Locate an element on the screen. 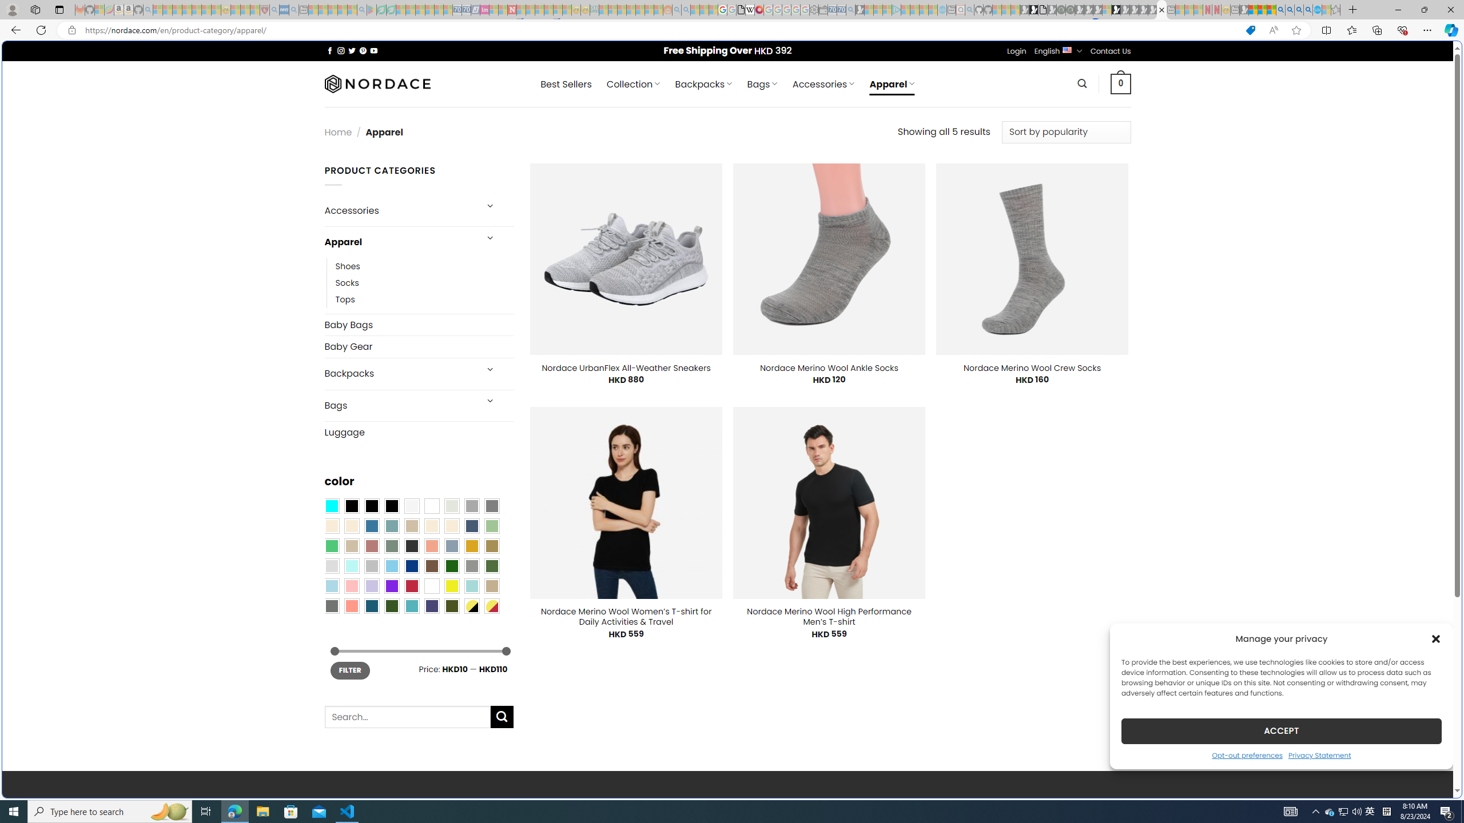 Image resolution: width=1464 pixels, height=823 pixels. All Gray is located at coordinates (492, 506).